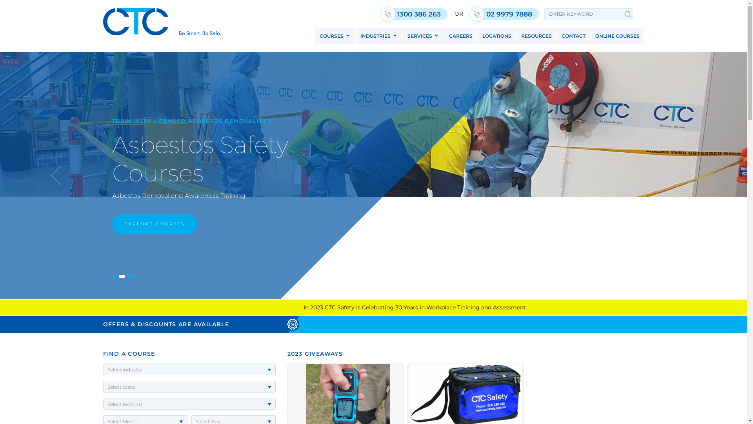  Describe the element at coordinates (379, 36) in the screenshot. I see `INDUSTRIES` at that location.